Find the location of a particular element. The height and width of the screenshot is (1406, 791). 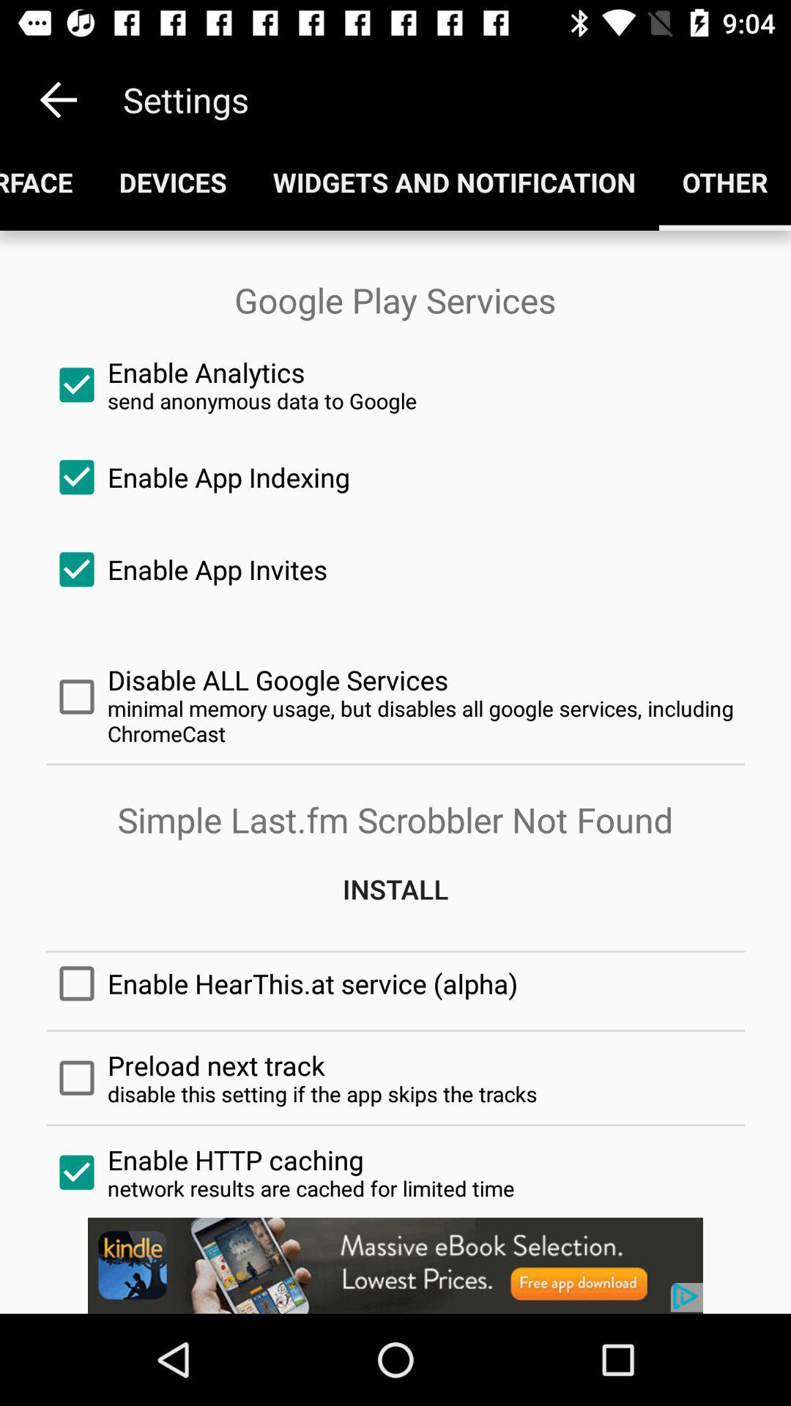

go to advertisement is located at coordinates (395, 1265).